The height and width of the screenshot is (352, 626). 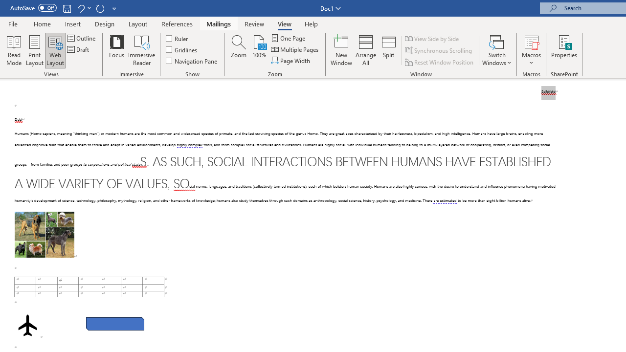 What do you see at coordinates (239, 50) in the screenshot?
I see `Zoom...` at bounding box center [239, 50].